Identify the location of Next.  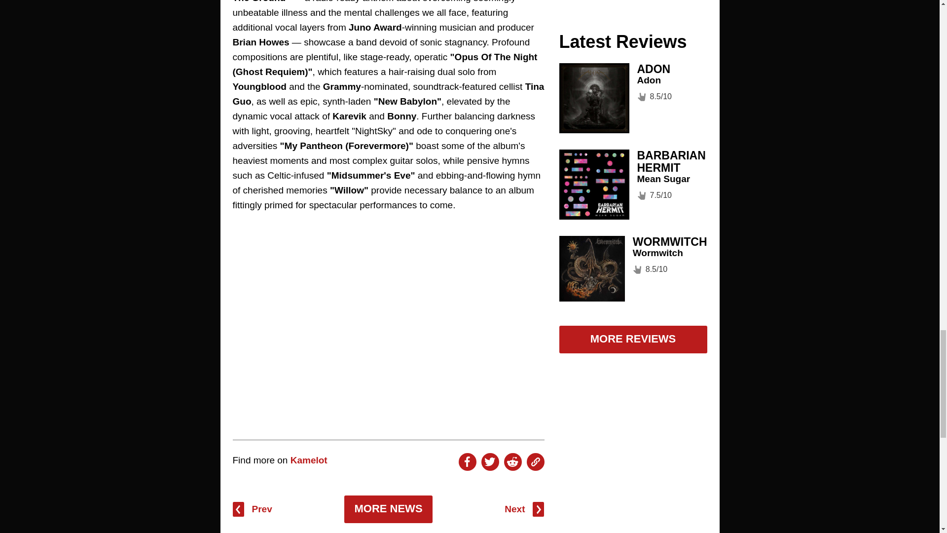
(524, 509).